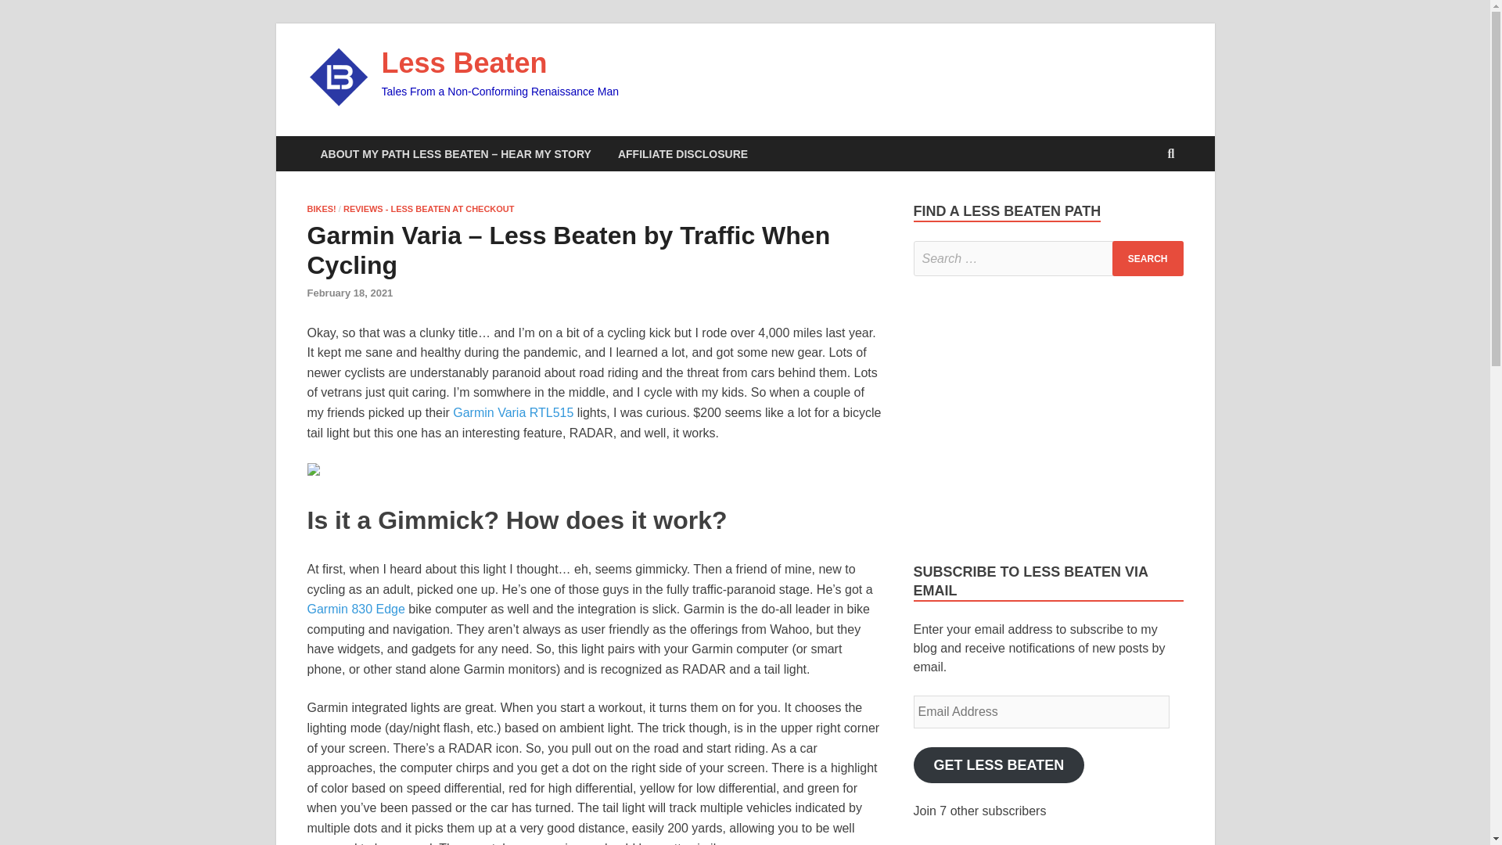 This screenshot has width=1502, height=845. Describe the element at coordinates (683, 153) in the screenshot. I see `AFFILIATE DISCLOSURE` at that location.